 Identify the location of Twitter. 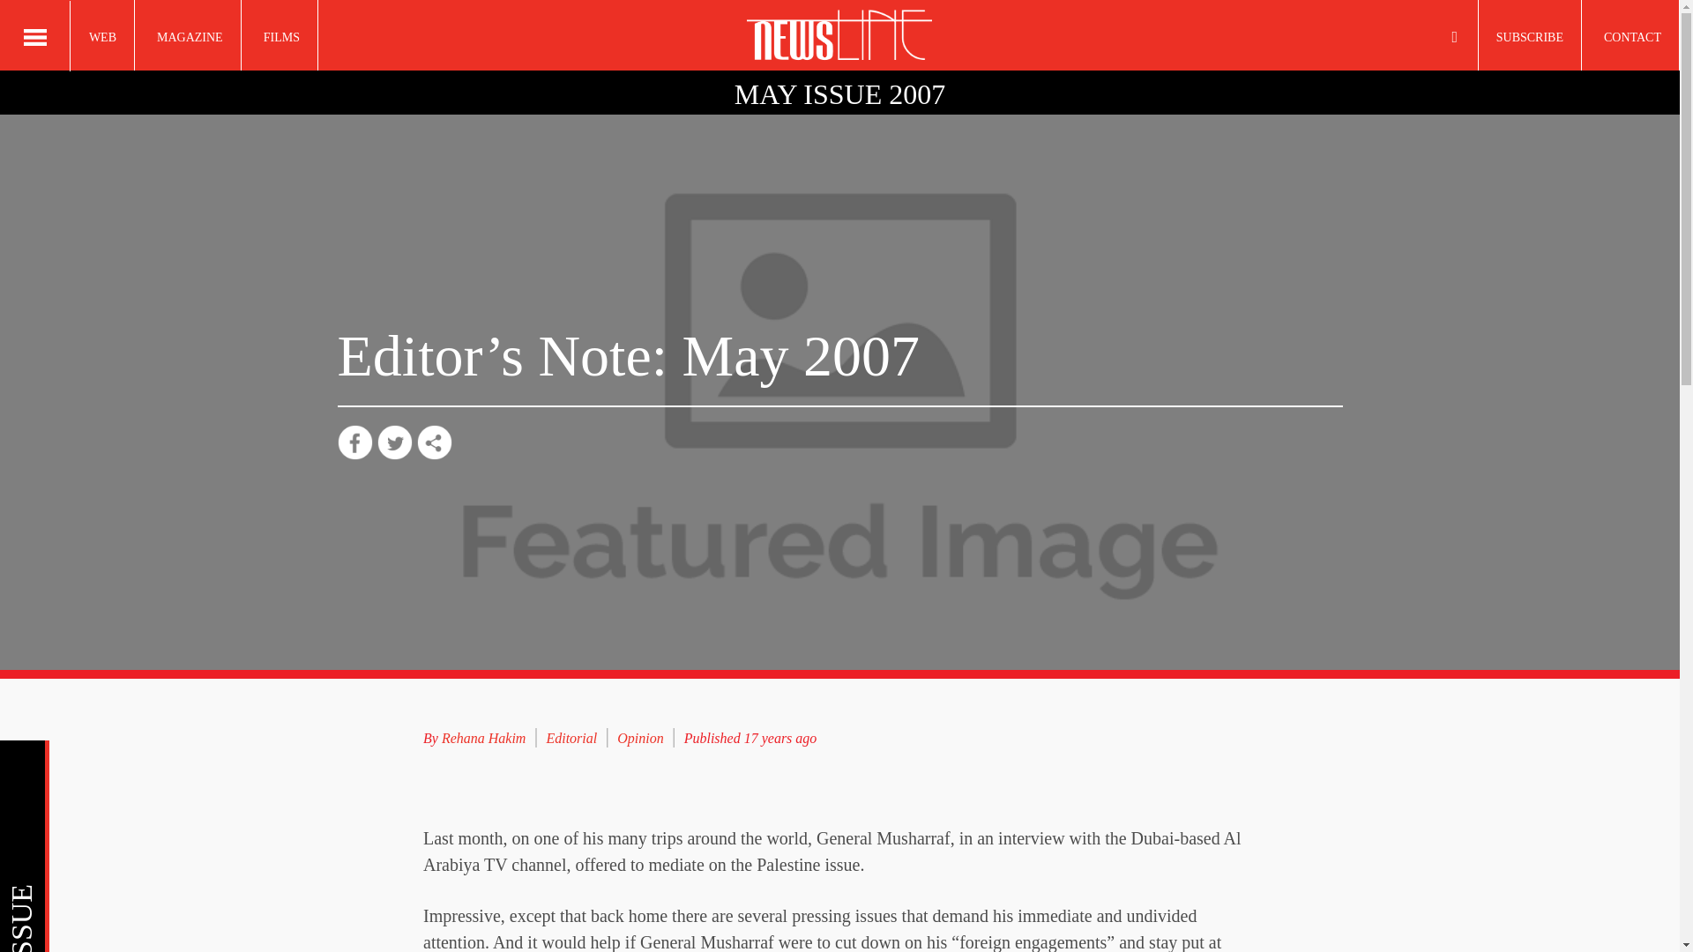
(395, 442).